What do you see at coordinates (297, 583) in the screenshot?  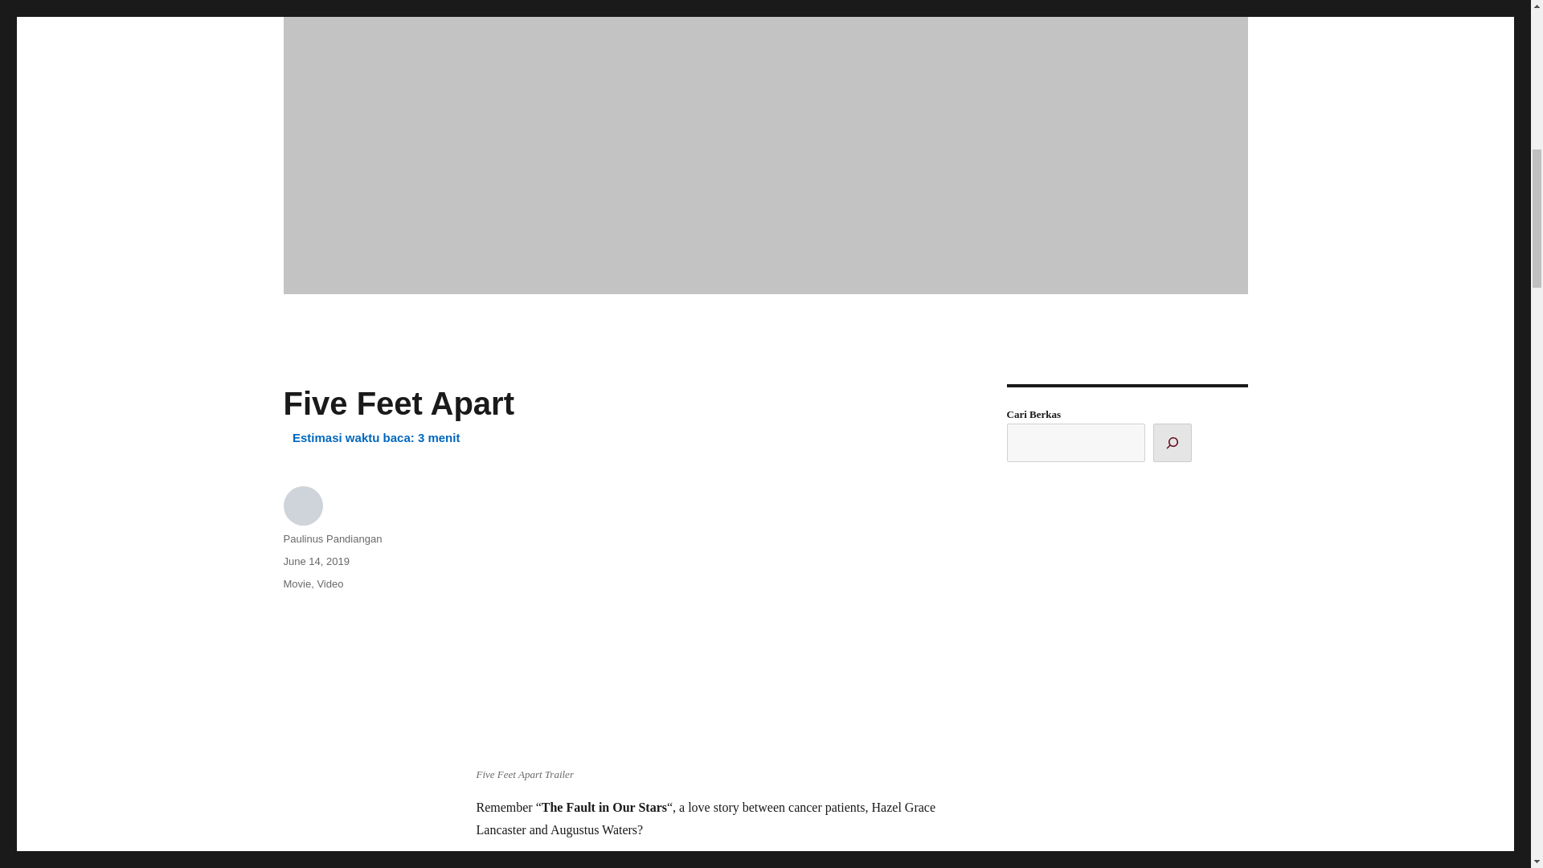 I see `Movie` at bounding box center [297, 583].